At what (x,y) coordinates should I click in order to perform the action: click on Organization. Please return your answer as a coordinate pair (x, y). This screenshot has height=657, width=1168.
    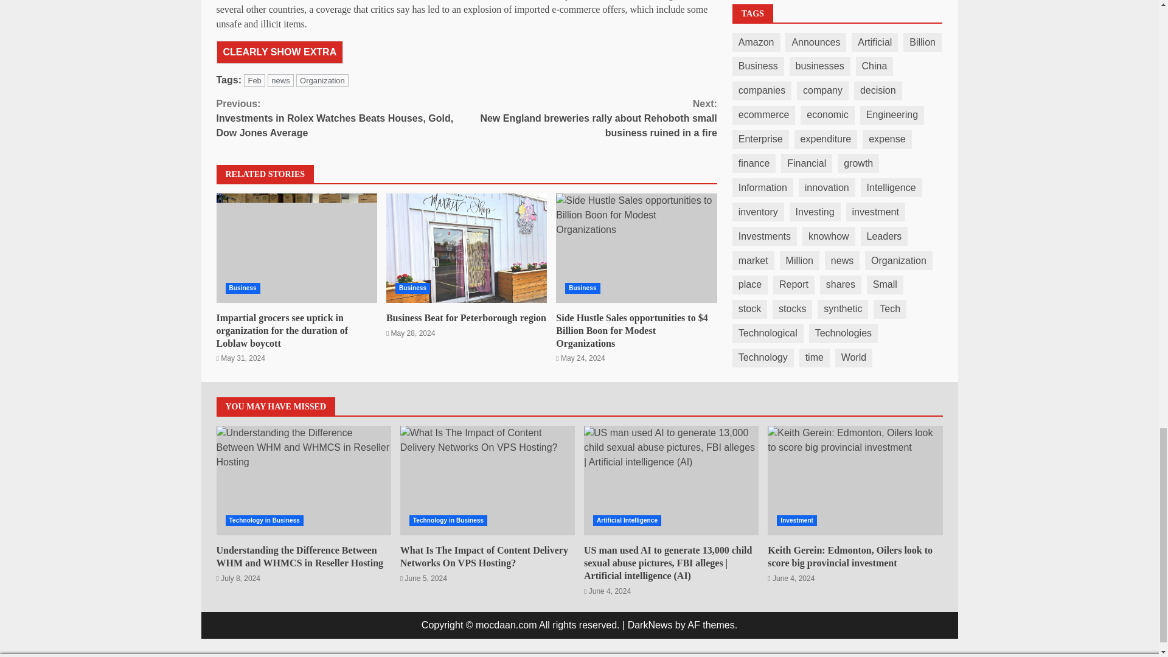
    Looking at the image, I should click on (322, 80).